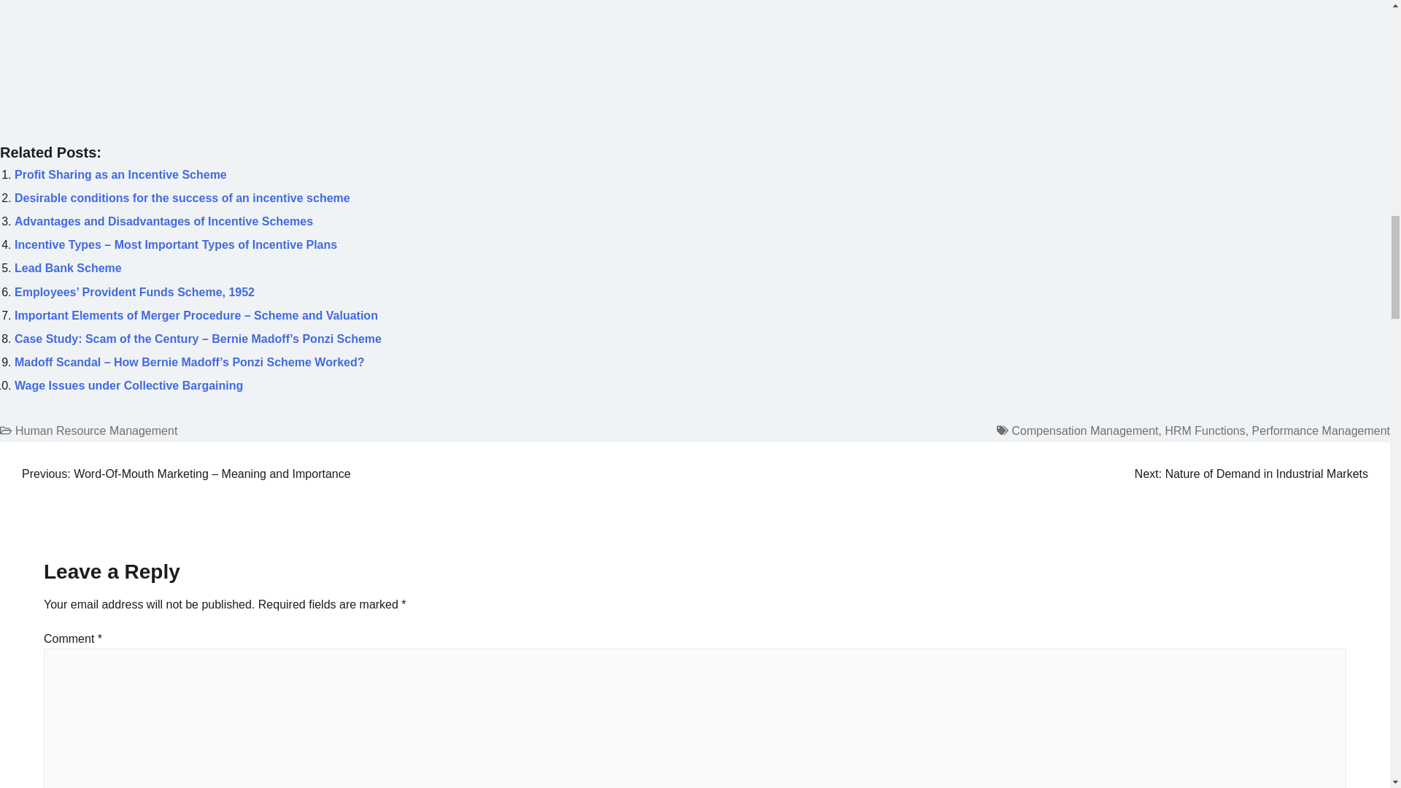 The image size is (1401, 788). What do you see at coordinates (1084, 430) in the screenshot?
I see `Compensation Management` at bounding box center [1084, 430].